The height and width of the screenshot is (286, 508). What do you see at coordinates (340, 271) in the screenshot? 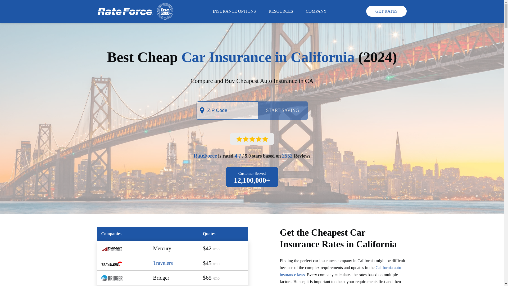
I see `California auto insurance laws` at bounding box center [340, 271].